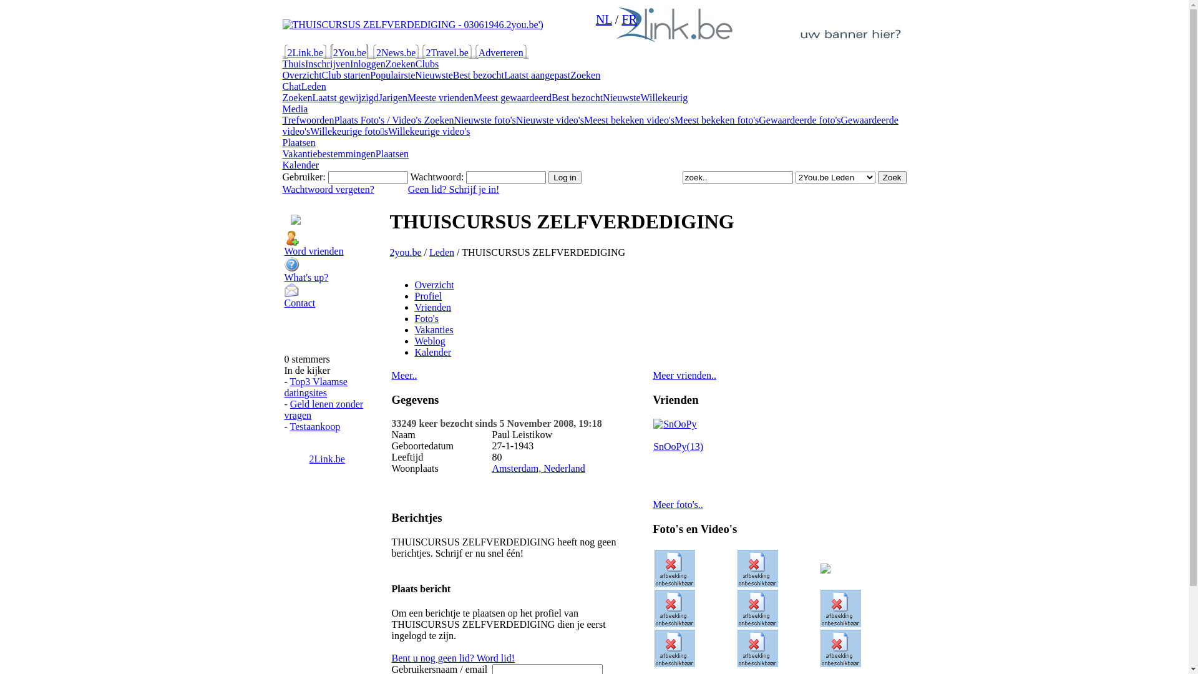  What do you see at coordinates (298, 142) in the screenshot?
I see `Plaatsen` at bounding box center [298, 142].